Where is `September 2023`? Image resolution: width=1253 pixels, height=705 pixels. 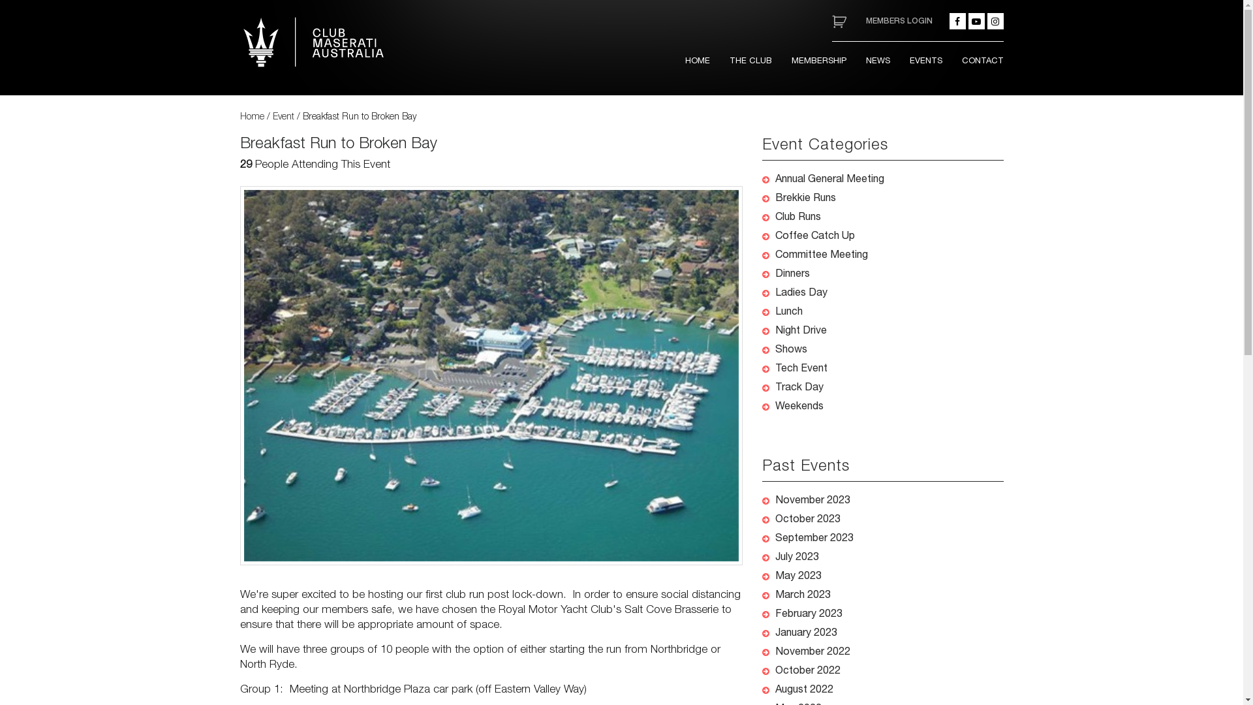
September 2023 is located at coordinates (814, 539).